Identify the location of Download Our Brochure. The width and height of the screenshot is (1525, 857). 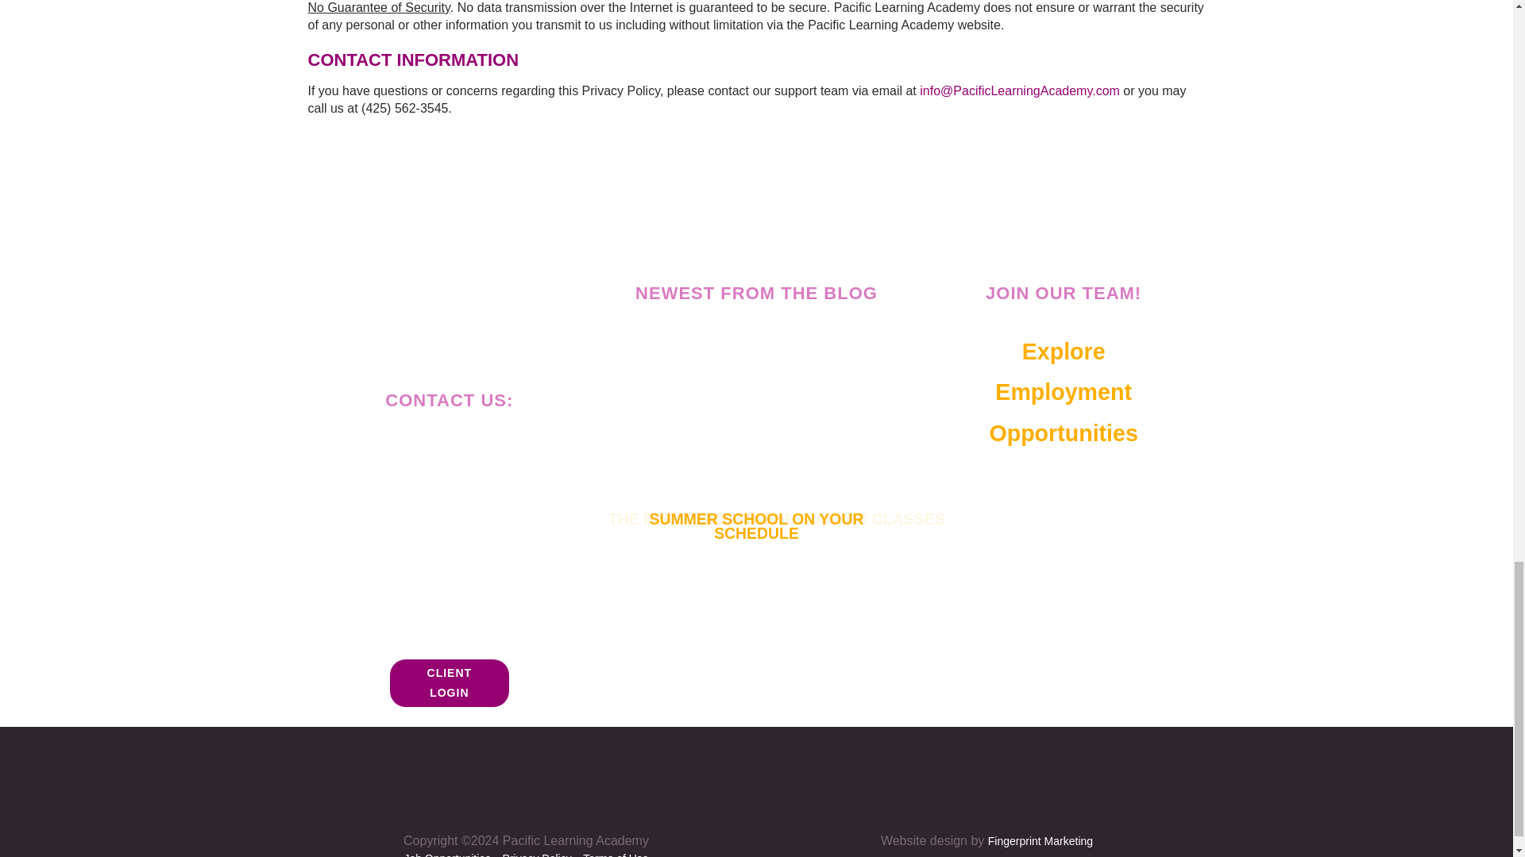
(450, 576).